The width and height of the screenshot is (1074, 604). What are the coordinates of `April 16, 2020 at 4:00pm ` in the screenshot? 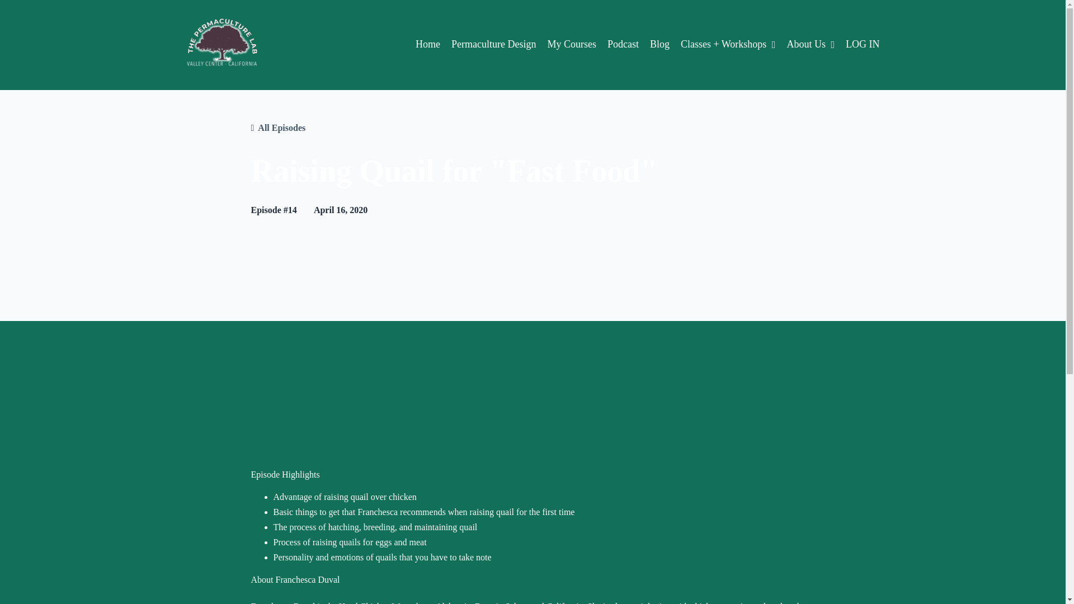 It's located at (340, 210).